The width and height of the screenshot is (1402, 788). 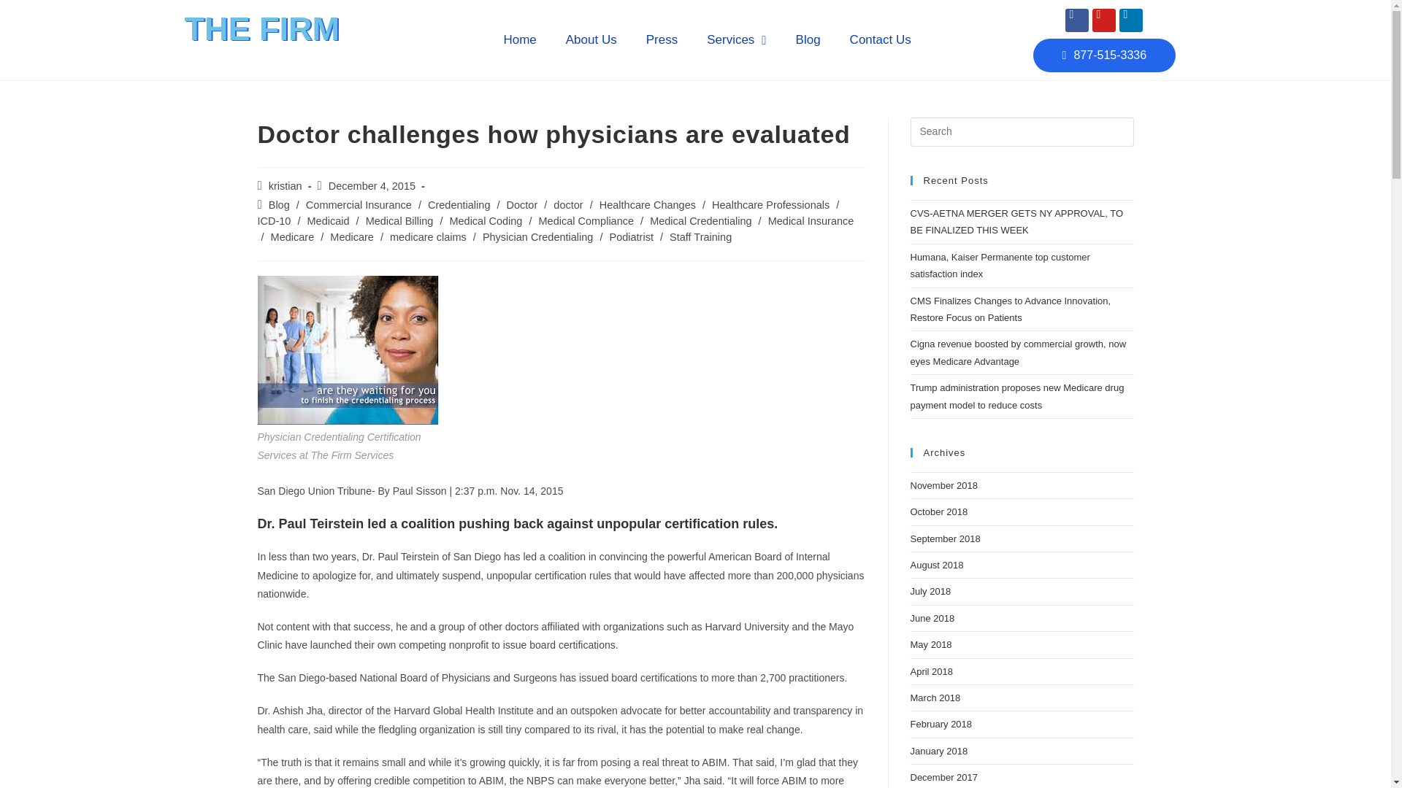 What do you see at coordinates (568, 205) in the screenshot?
I see `doctor` at bounding box center [568, 205].